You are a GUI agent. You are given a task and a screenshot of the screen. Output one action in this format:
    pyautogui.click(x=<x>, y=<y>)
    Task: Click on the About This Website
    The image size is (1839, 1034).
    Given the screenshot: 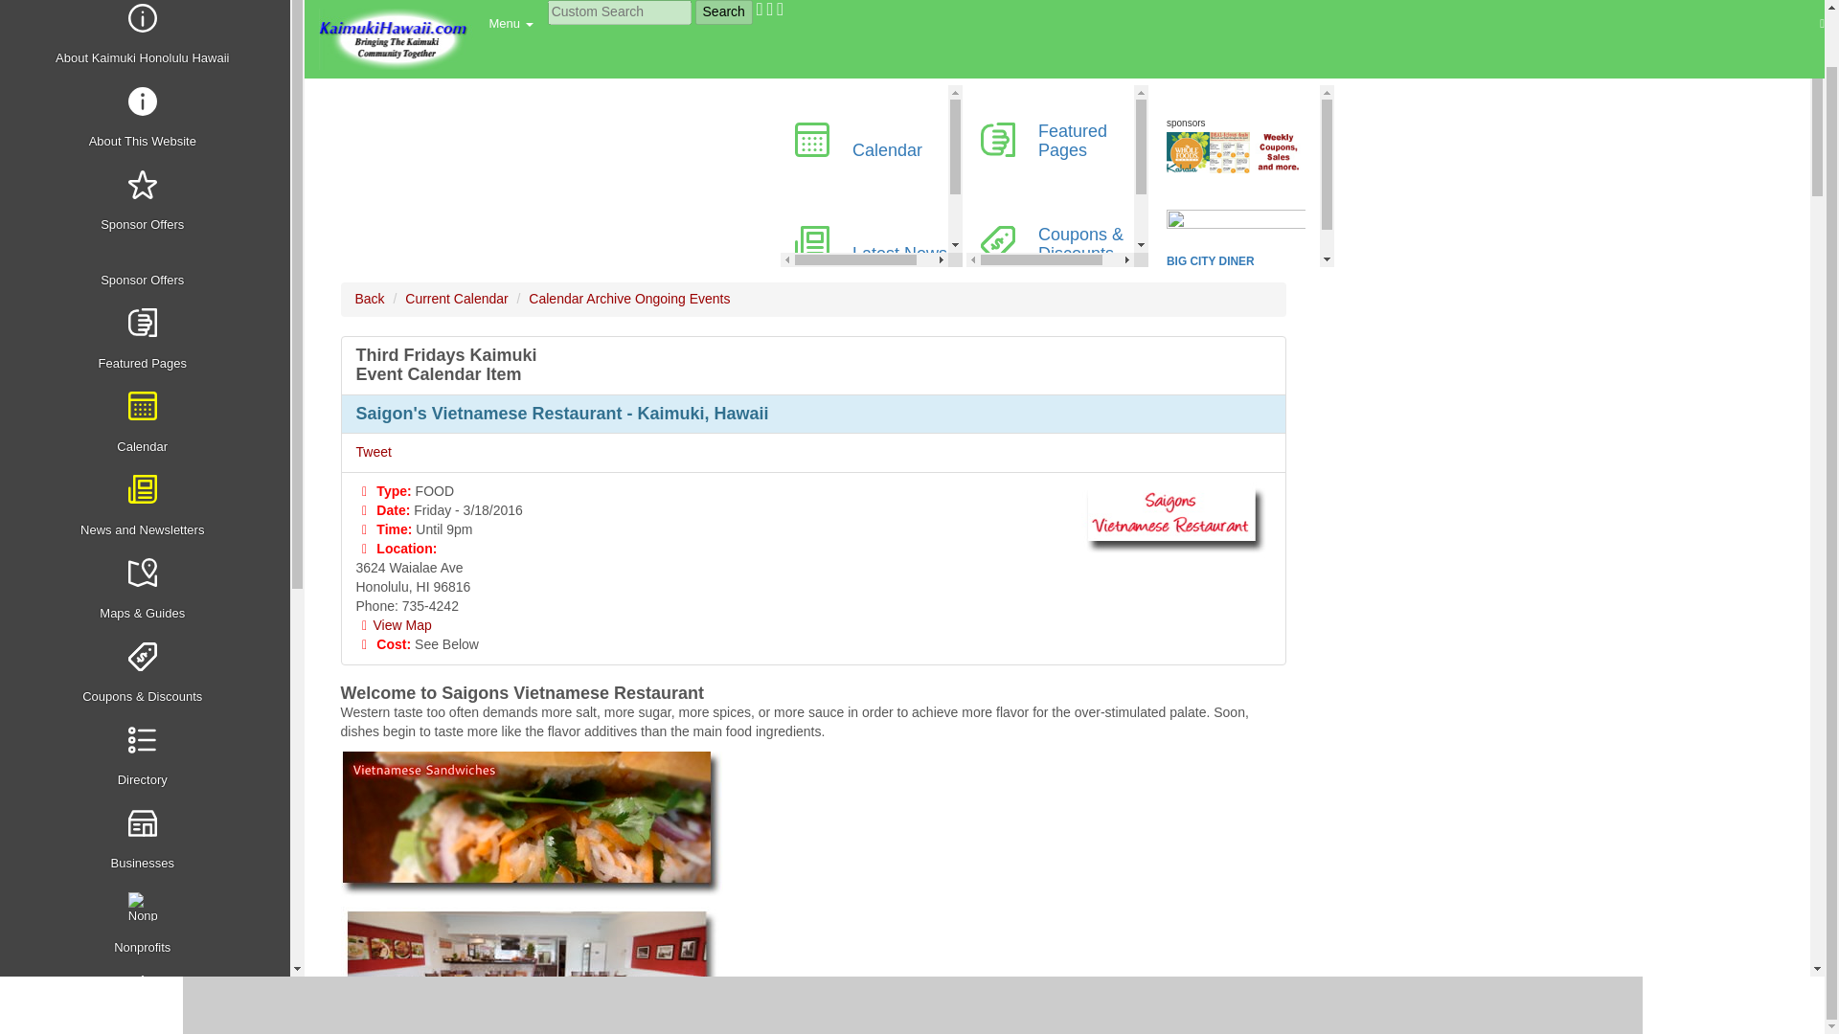 What is the action you would take?
    pyautogui.click(x=148, y=119)
    